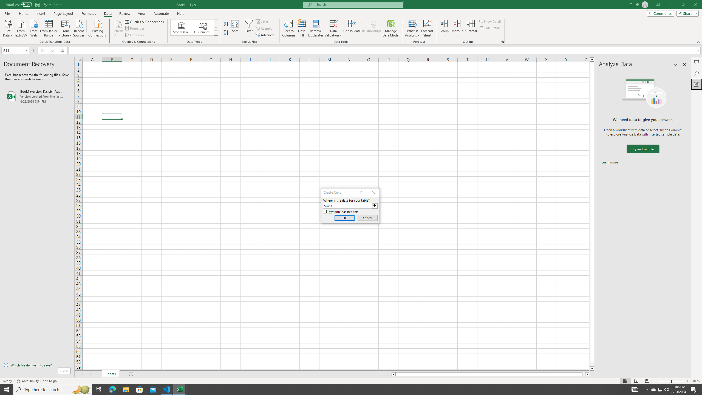 Image resolution: width=702 pixels, height=395 pixels. I want to click on Restore Down, so click(683, 5).